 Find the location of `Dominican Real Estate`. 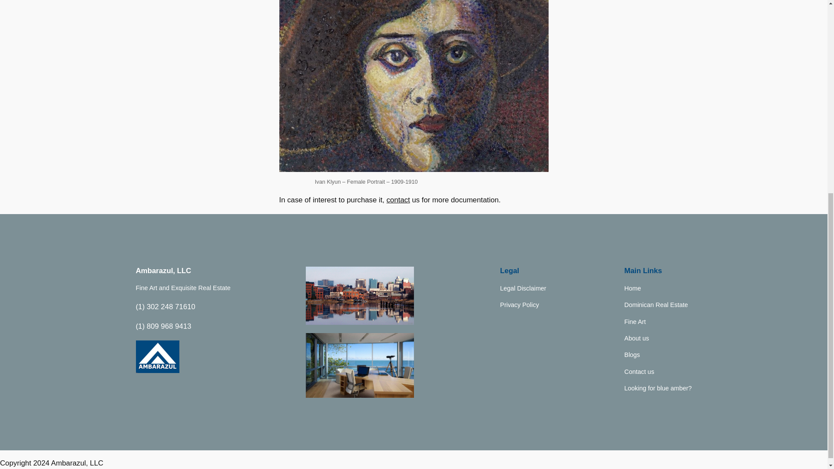

Dominican Real Estate is located at coordinates (655, 305).